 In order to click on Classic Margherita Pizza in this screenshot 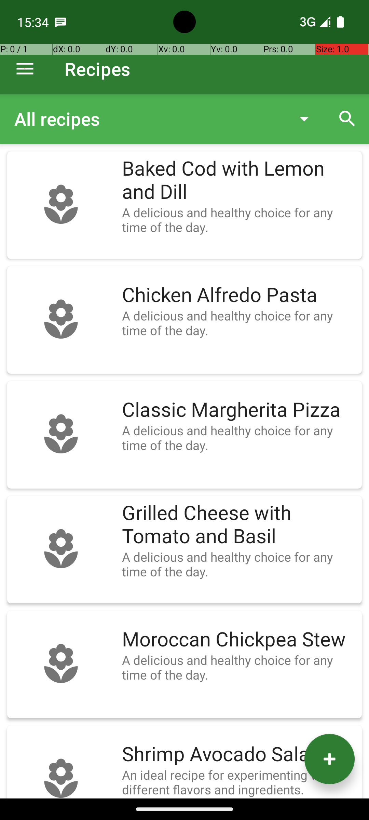, I will do `click(238, 410)`.